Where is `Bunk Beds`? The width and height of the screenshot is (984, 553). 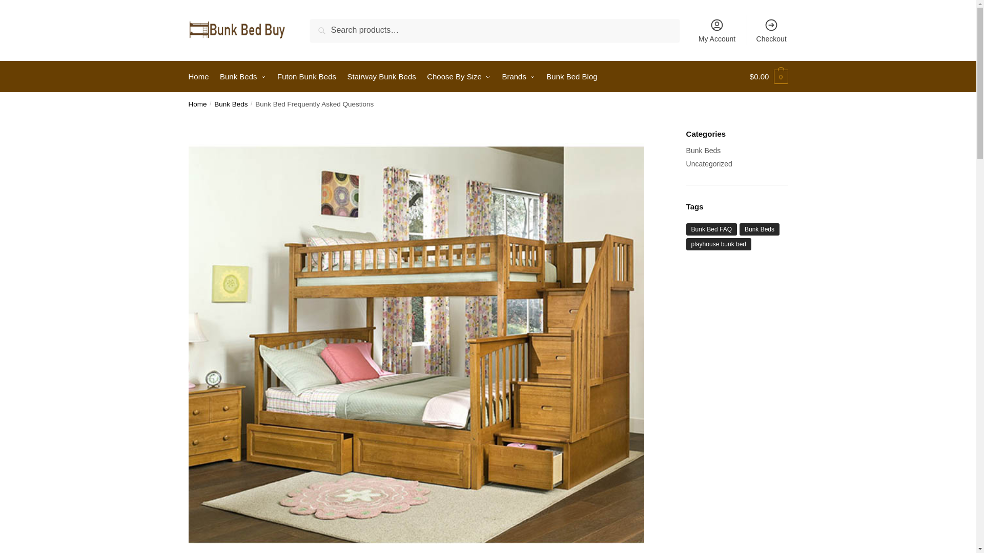
Bunk Beds is located at coordinates (231, 103).